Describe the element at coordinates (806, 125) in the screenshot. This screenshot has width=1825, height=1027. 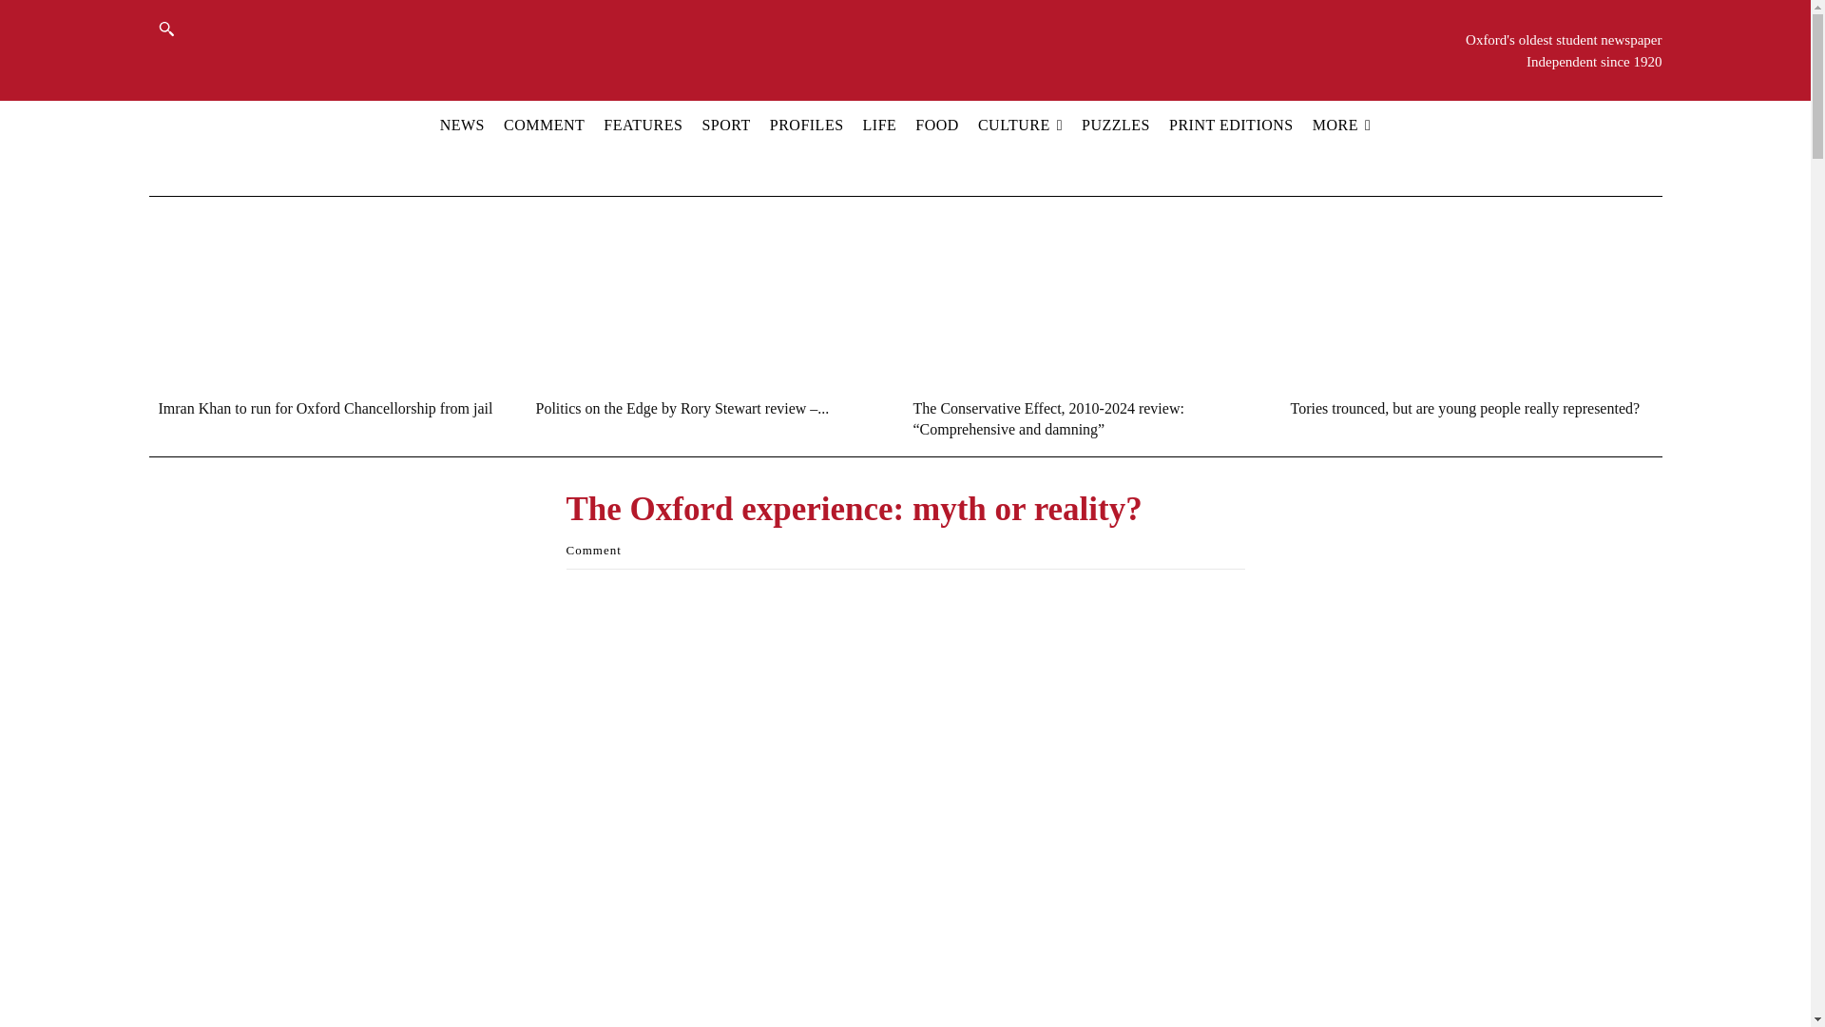
I see `PROFILES` at that location.